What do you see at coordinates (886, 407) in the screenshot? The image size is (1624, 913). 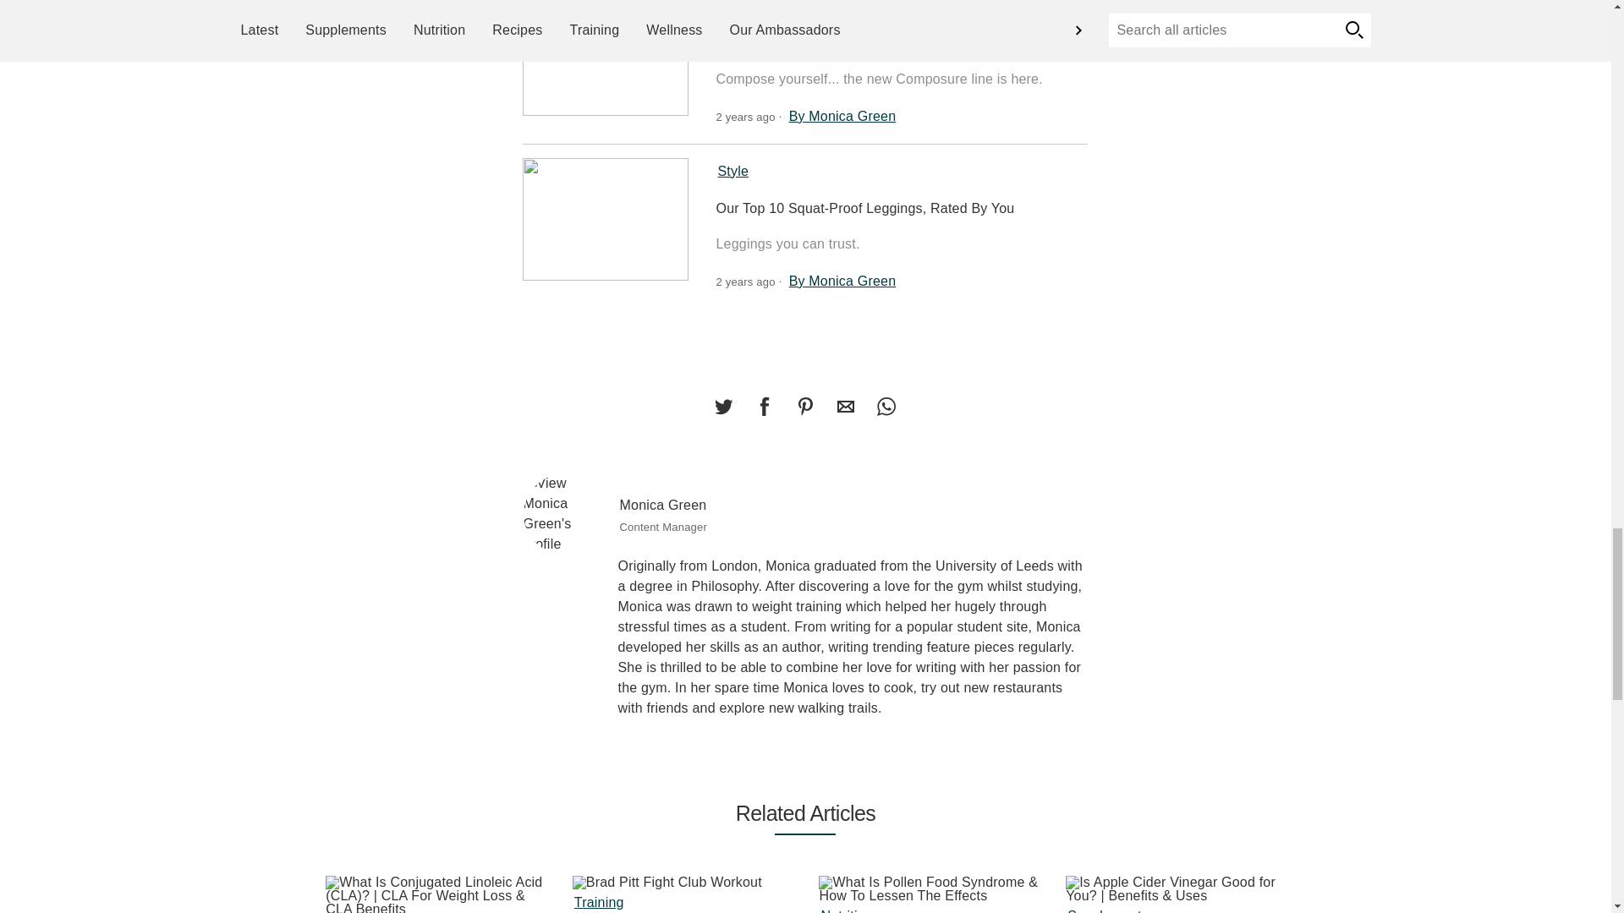 I see `Share this on WhatsApp` at bounding box center [886, 407].